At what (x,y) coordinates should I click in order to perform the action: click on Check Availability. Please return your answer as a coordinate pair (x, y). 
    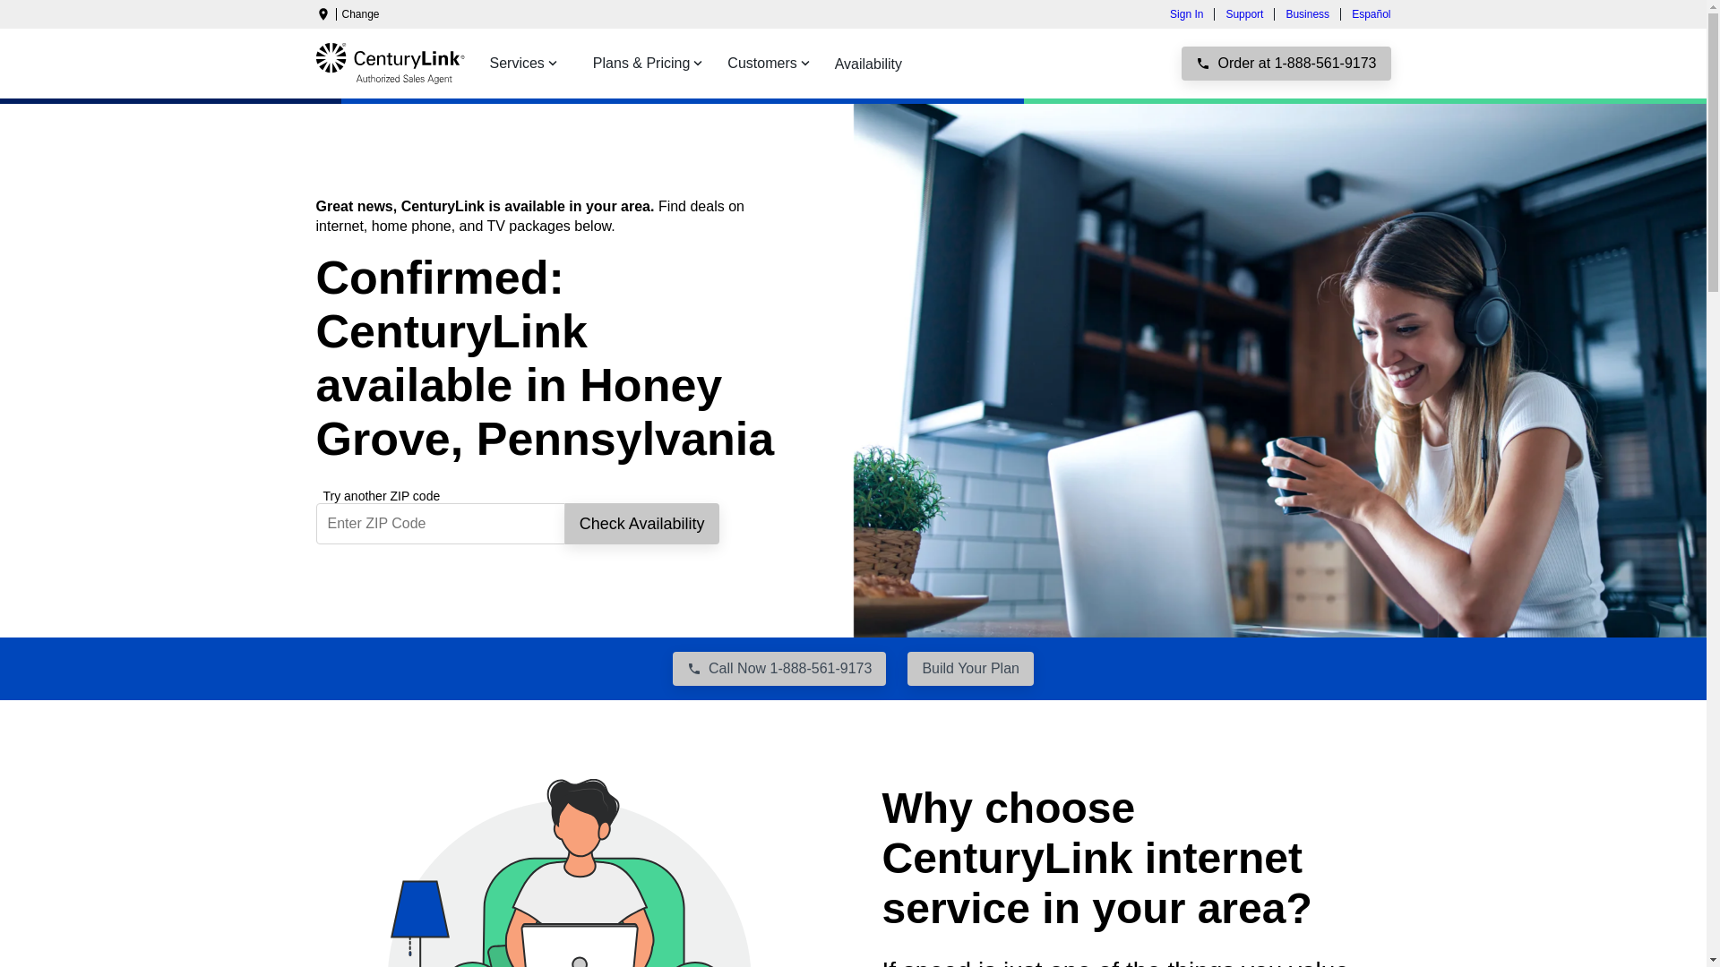
    Looking at the image, I should click on (641, 523).